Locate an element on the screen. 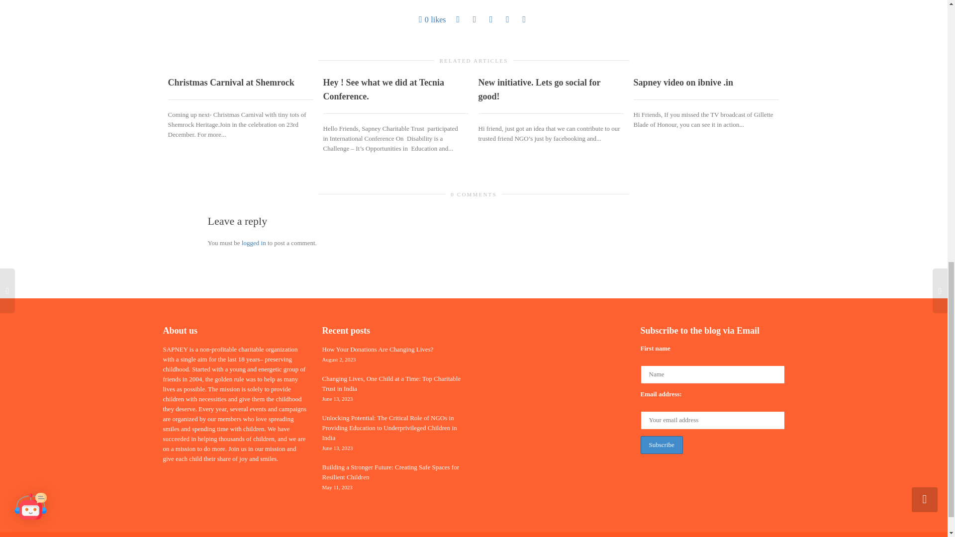  0 likes is located at coordinates (432, 19).